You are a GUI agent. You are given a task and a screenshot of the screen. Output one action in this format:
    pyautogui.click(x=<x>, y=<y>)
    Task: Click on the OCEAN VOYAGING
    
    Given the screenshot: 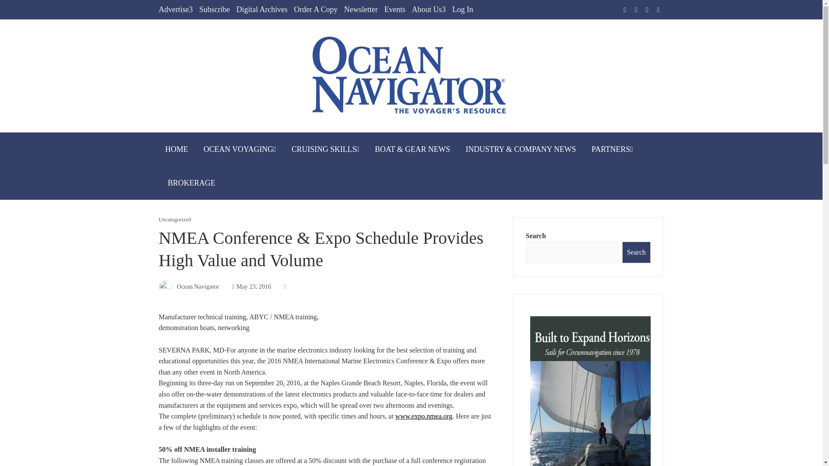 What is the action you would take?
    pyautogui.click(x=240, y=149)
    